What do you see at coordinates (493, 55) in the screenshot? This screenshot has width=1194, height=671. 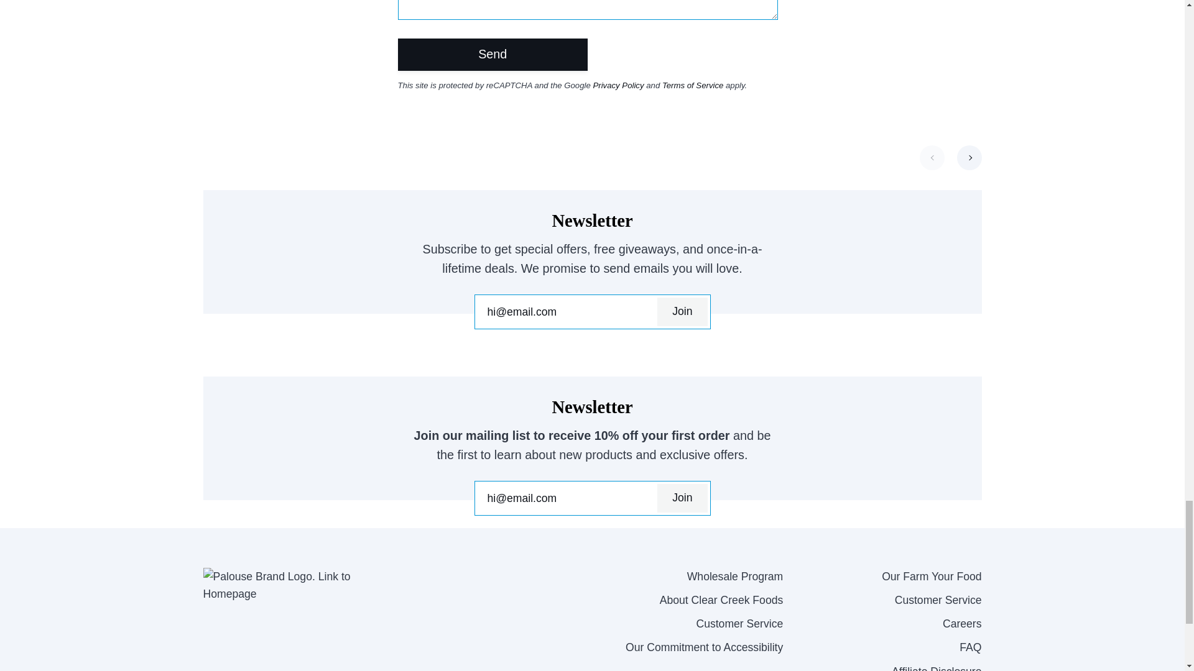 I see `Send` at bounding box center [493, 55].